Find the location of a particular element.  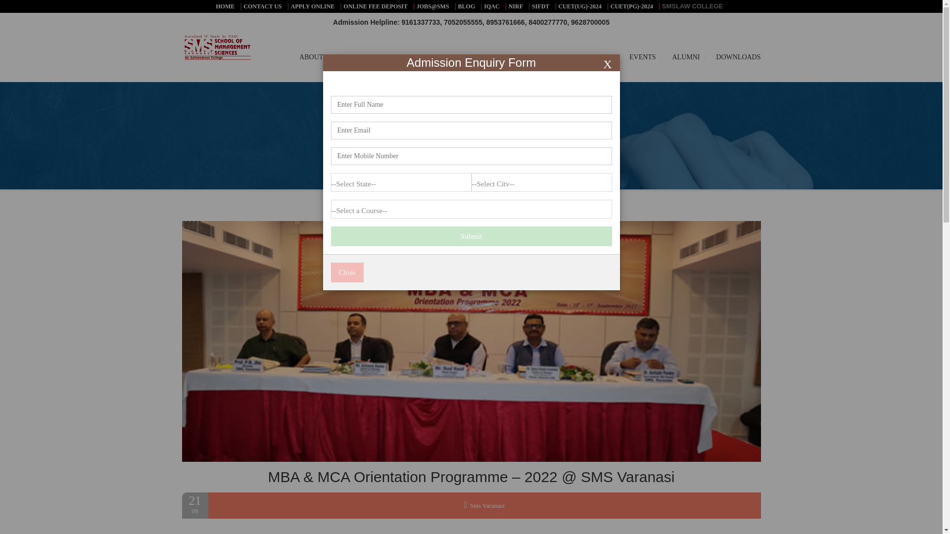

BLOG is located at coordinates (467, 6).